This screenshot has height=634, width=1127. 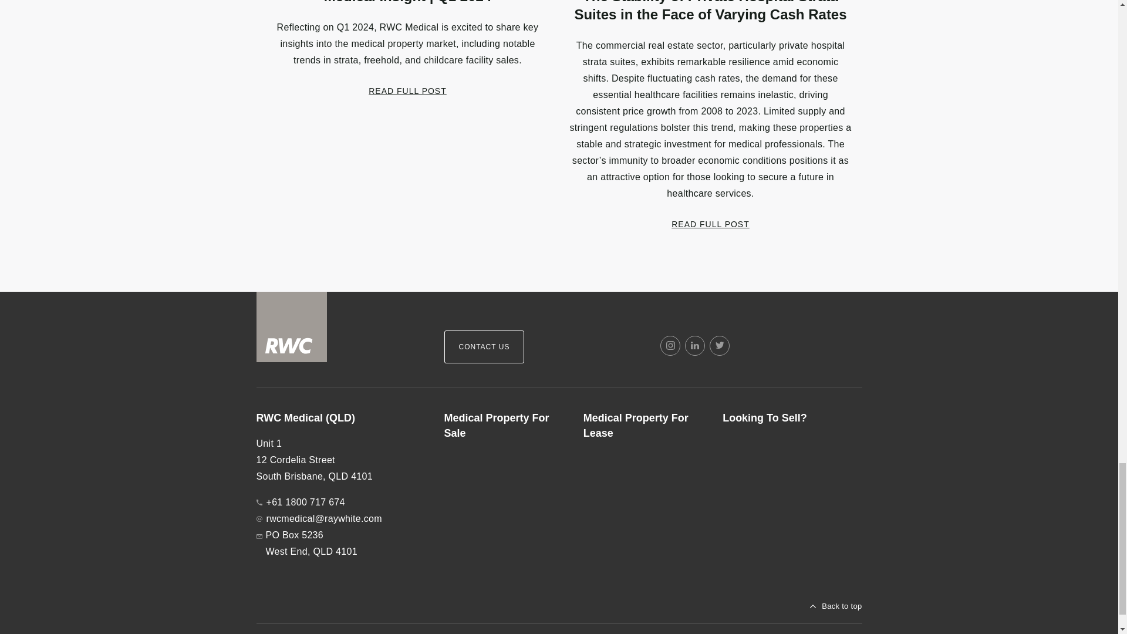 What do you see at coordinates (484, 346) in the screenshot?
I see `CONTACT US` at bounding box center [484, 346].